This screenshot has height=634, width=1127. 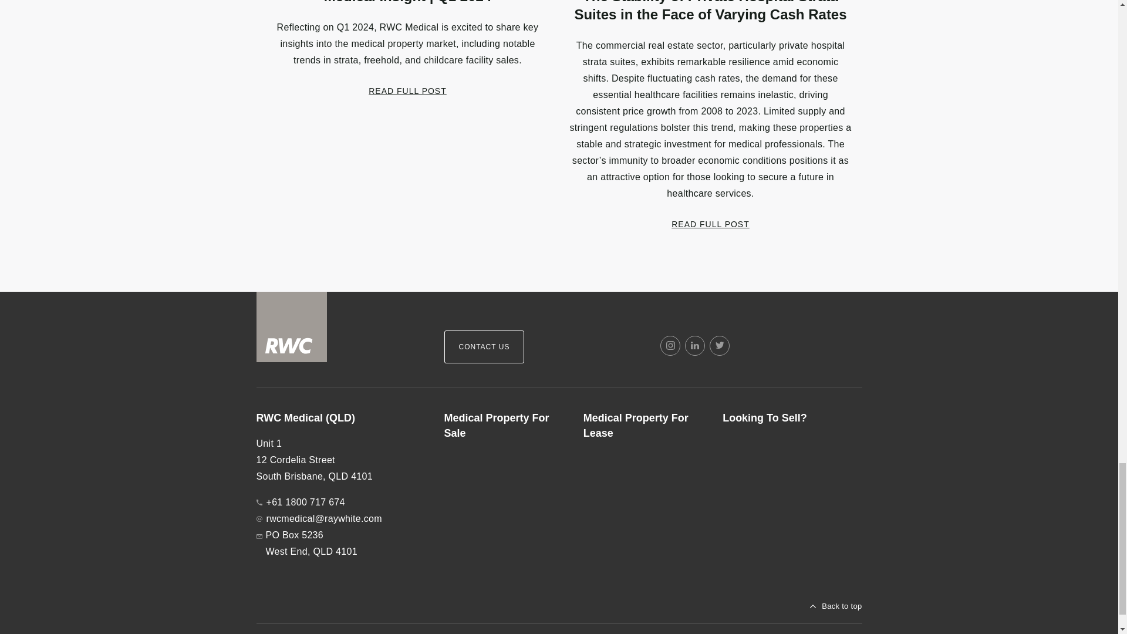 What do you see at coordinates (484, 346) in the screenshot?
I see `CONTACT US` at bounding box center [484, 346].